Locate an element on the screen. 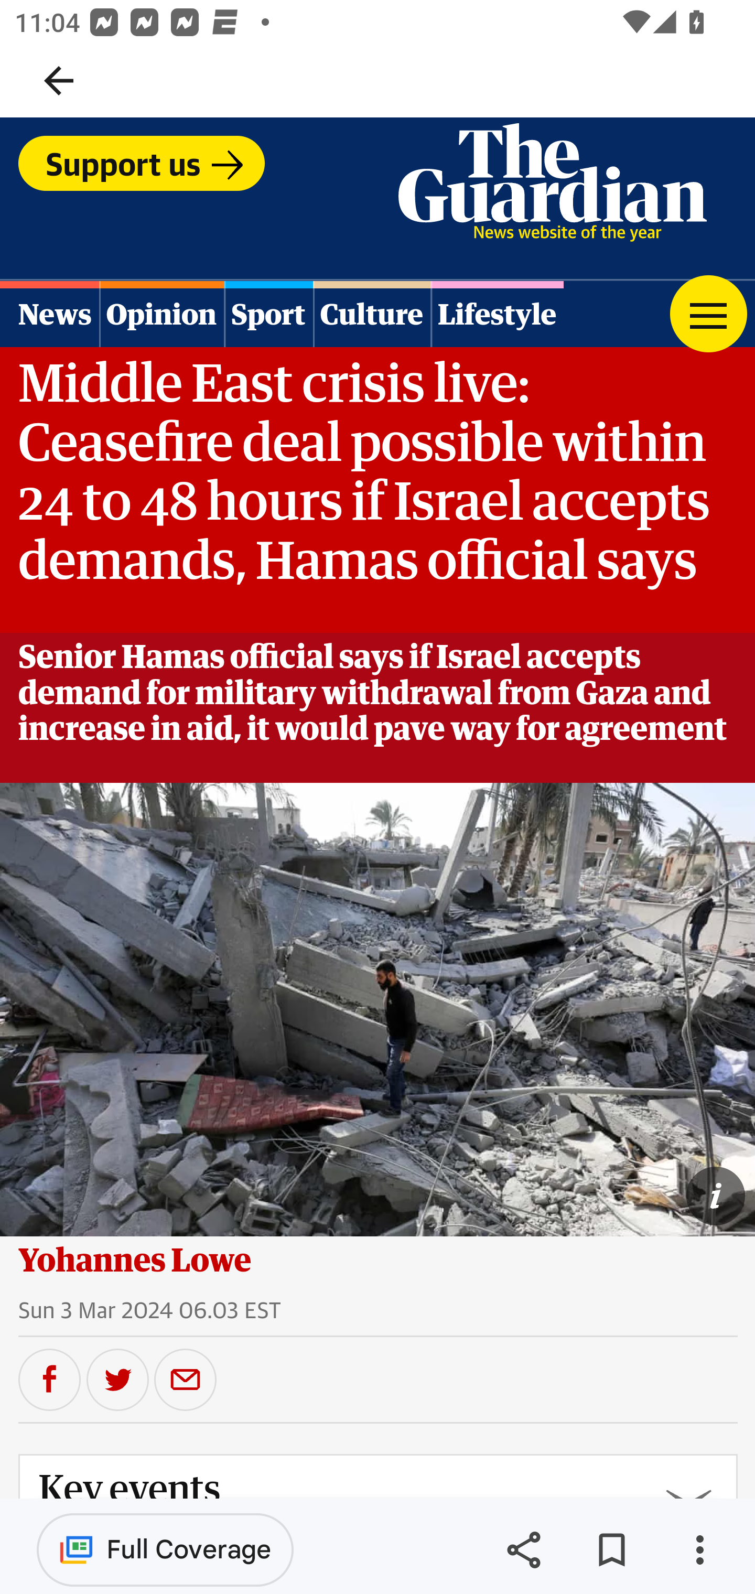 This screenshot has height=1594, width=755. Support us is located at coordinates (141, 163).